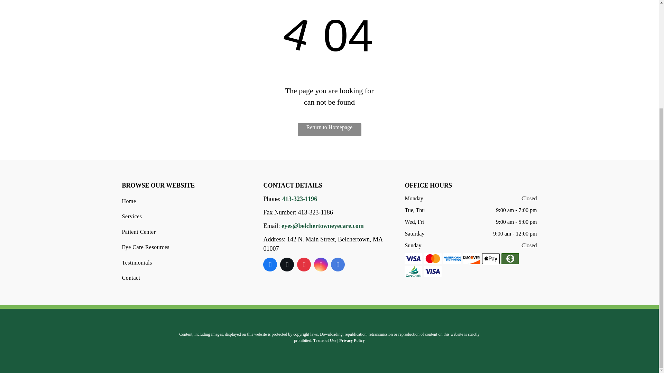  I want to click on 413-323-1196, so click(299, 199).